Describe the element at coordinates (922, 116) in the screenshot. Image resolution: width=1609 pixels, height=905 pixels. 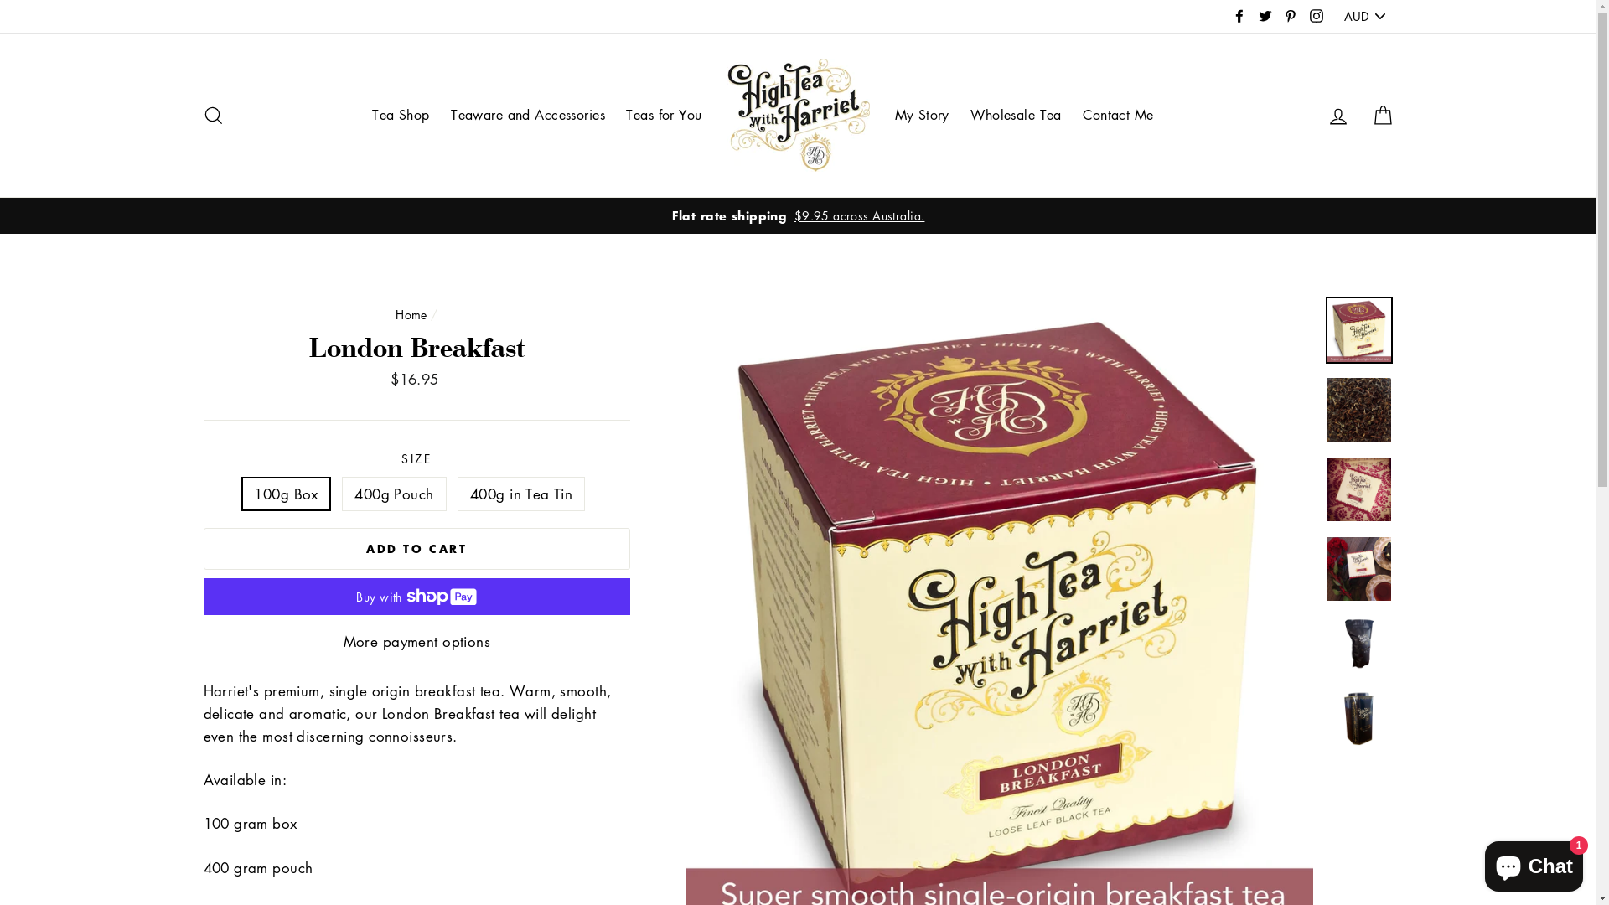
I see `My Story` at that location.